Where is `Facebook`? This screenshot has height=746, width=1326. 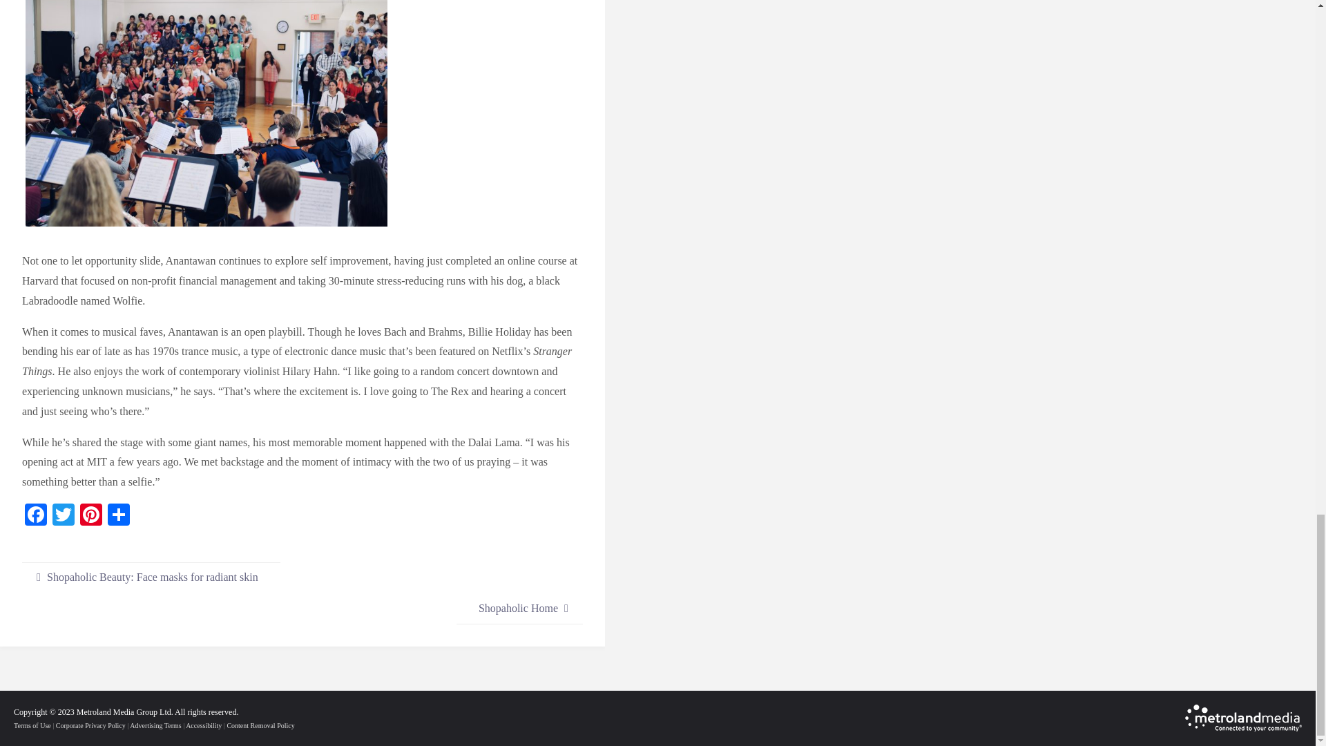 Facebook is located at coordinates (36, 516).